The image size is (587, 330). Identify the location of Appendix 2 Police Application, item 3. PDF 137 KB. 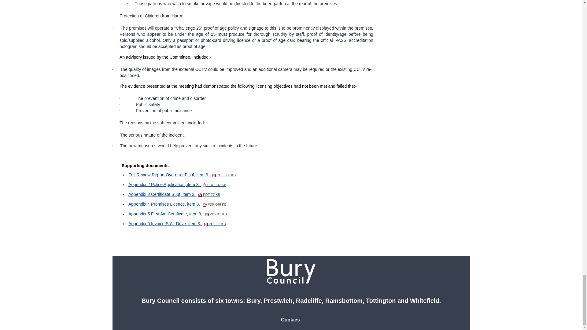
(177, 185).